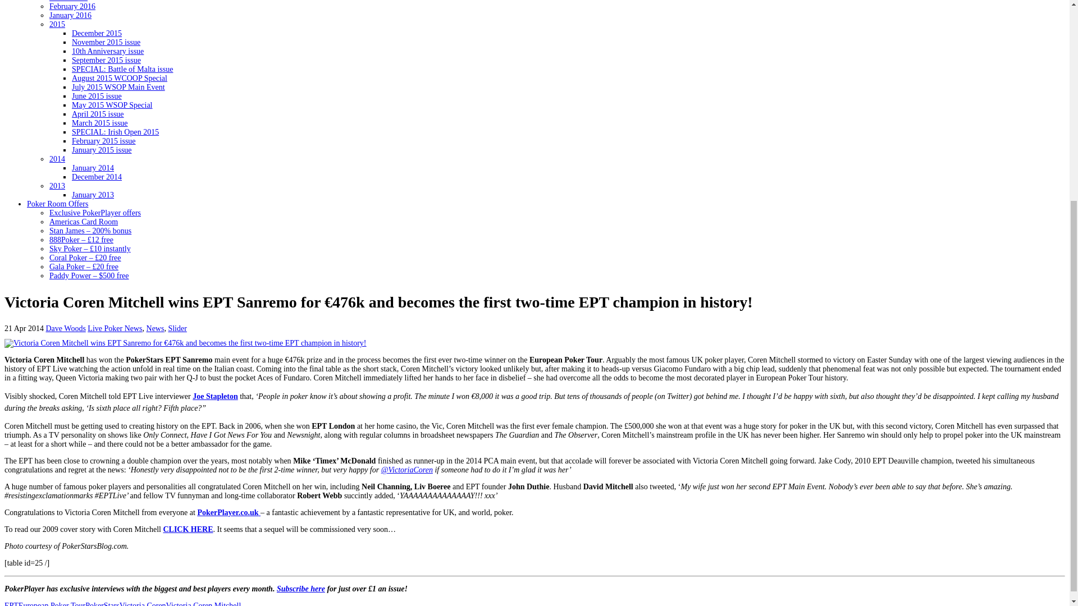 The image size is (1078, 606). Describe the element at coordinates (97, 33) in the screenshot. I see `December 2015` at that location.